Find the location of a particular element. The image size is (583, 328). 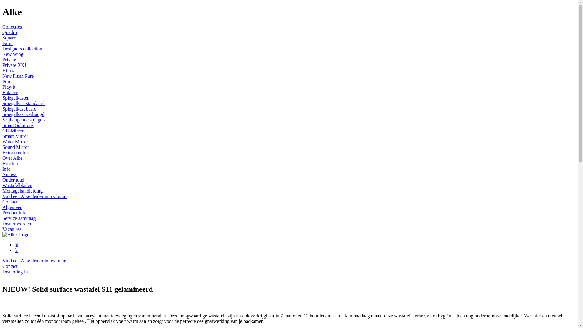

Vind een Alke dealer in uw buurt is located at coordinates (35, 261).